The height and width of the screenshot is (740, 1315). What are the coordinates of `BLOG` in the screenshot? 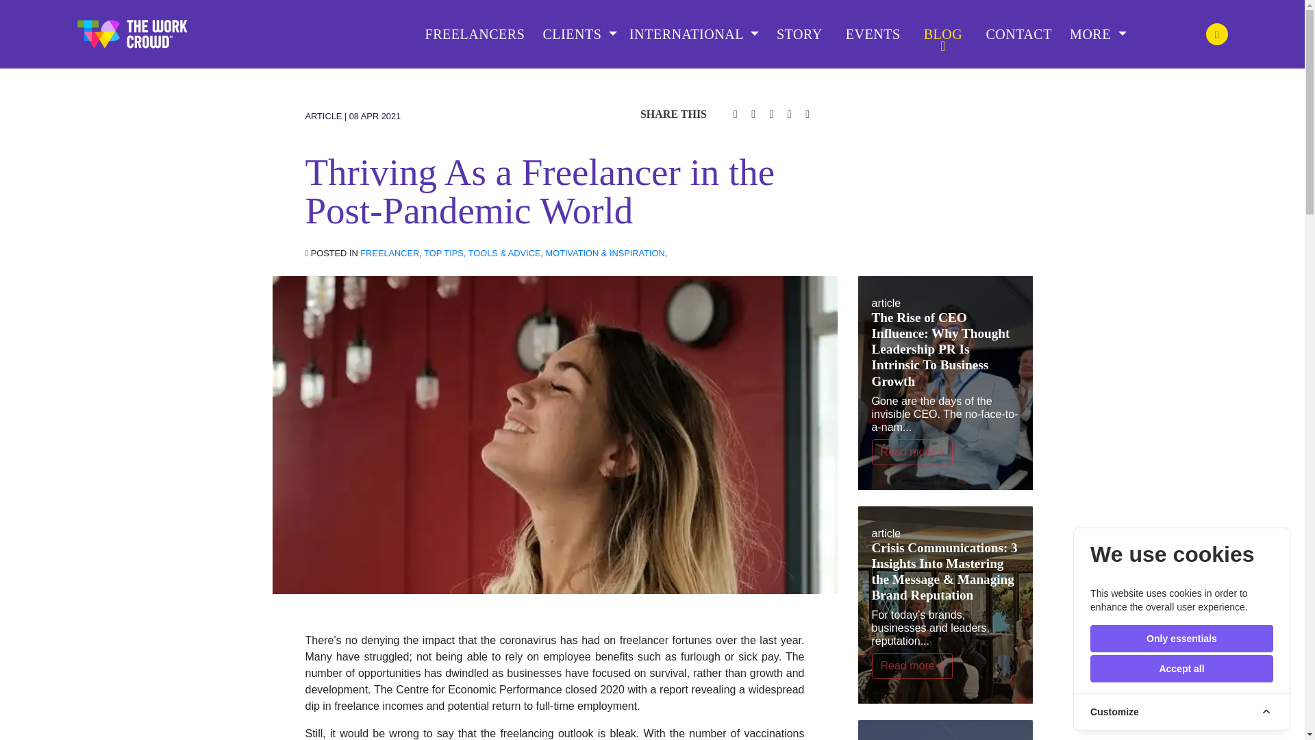 It's located at (943, 34).